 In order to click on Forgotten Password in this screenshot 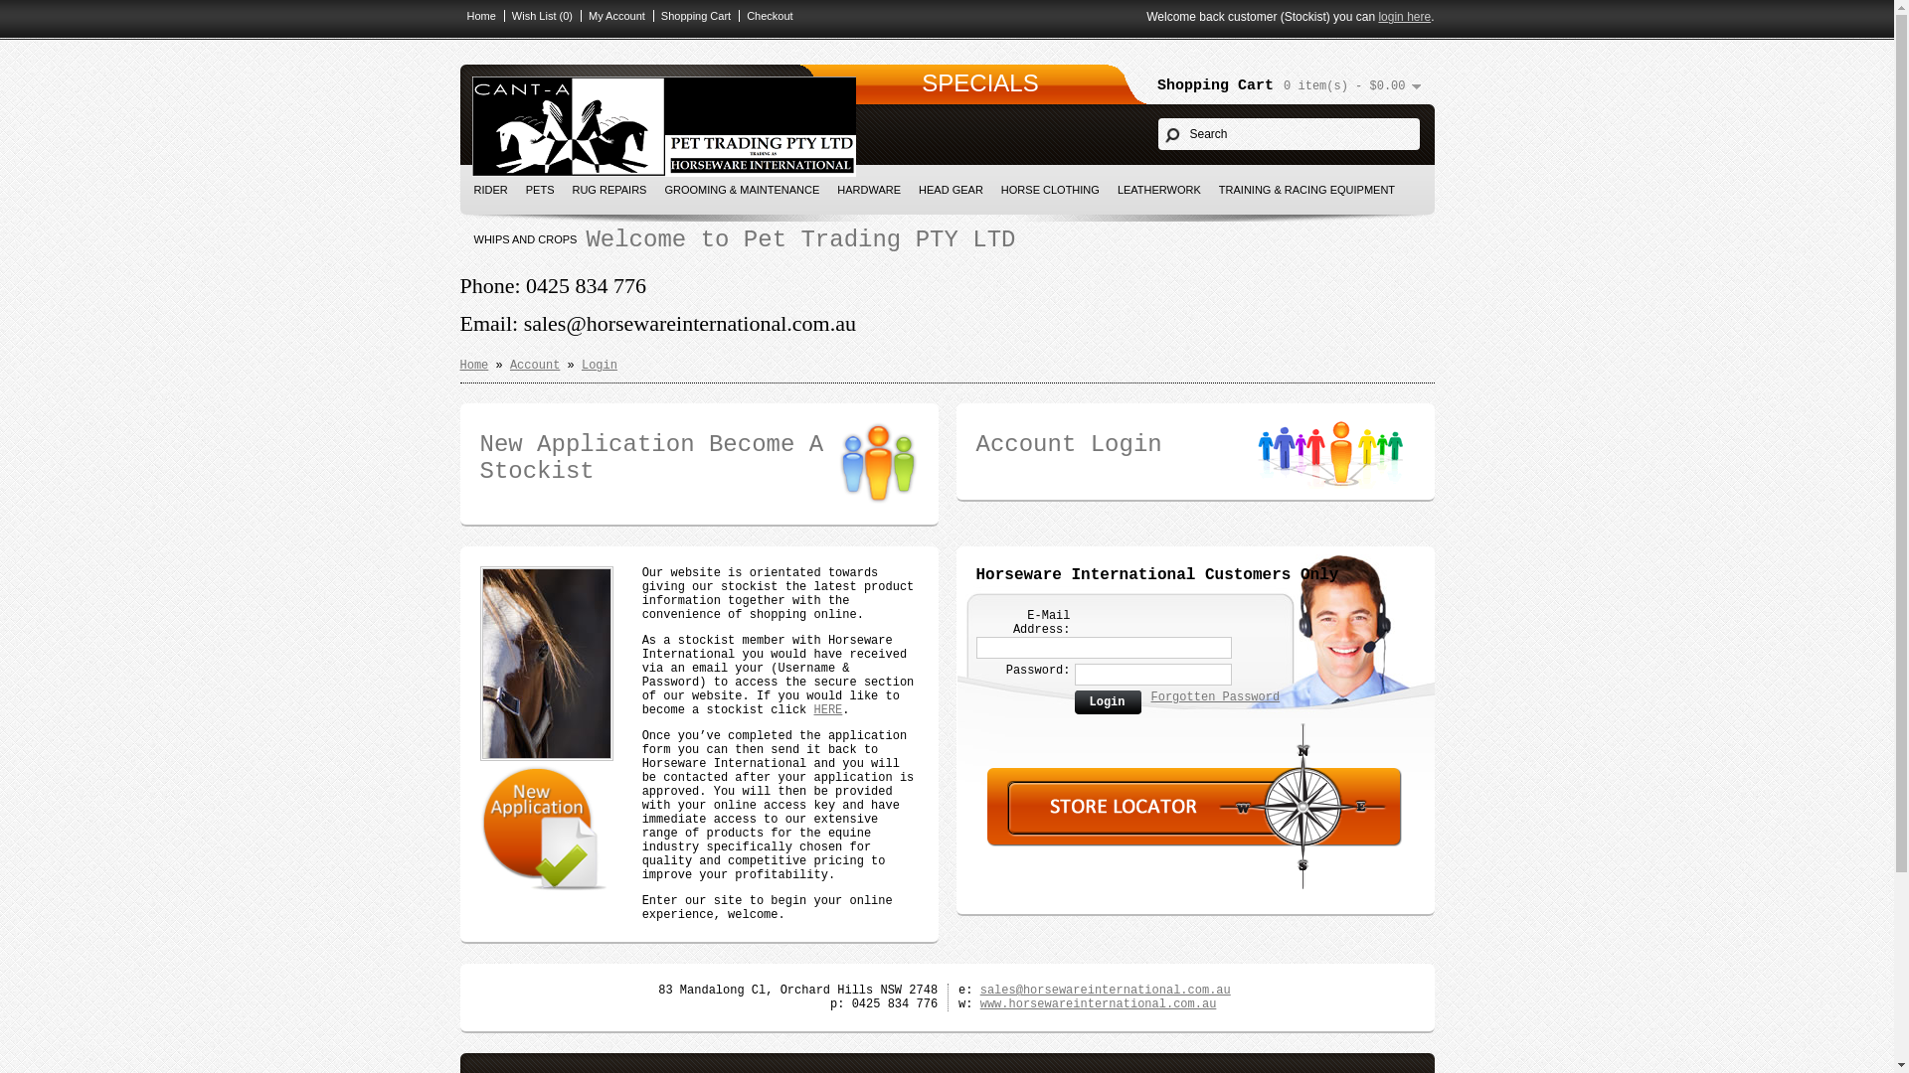, I will do `click(1216, 697)`.